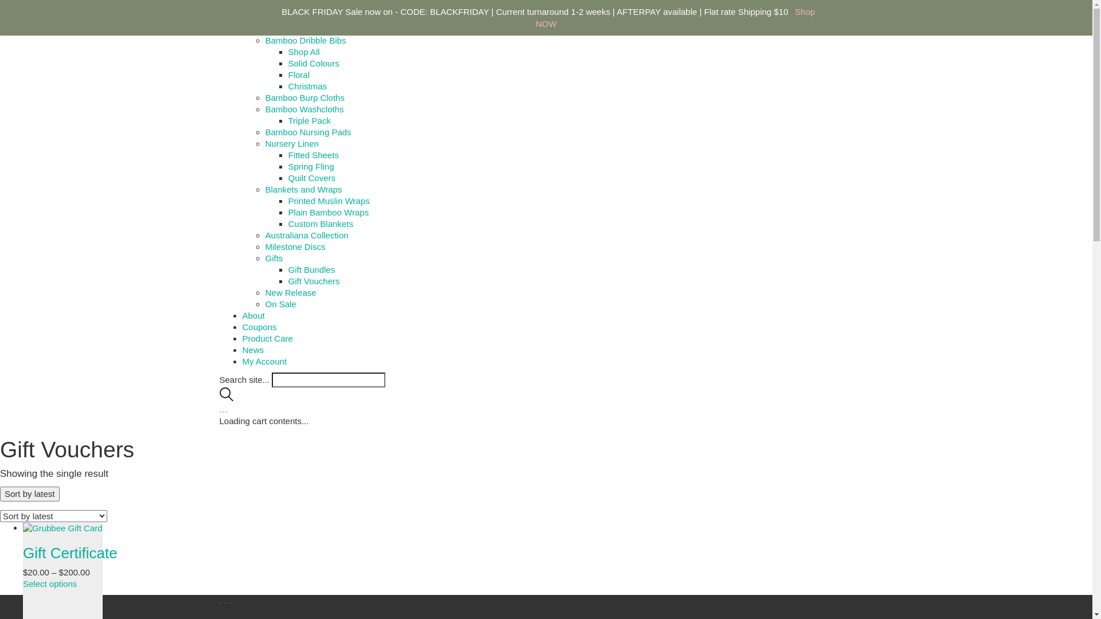 This screenshot has width=1101, height=619. Describe the element at coordinates (313, 155) in the screenshot. I see `Fitted Sheets` at that location.